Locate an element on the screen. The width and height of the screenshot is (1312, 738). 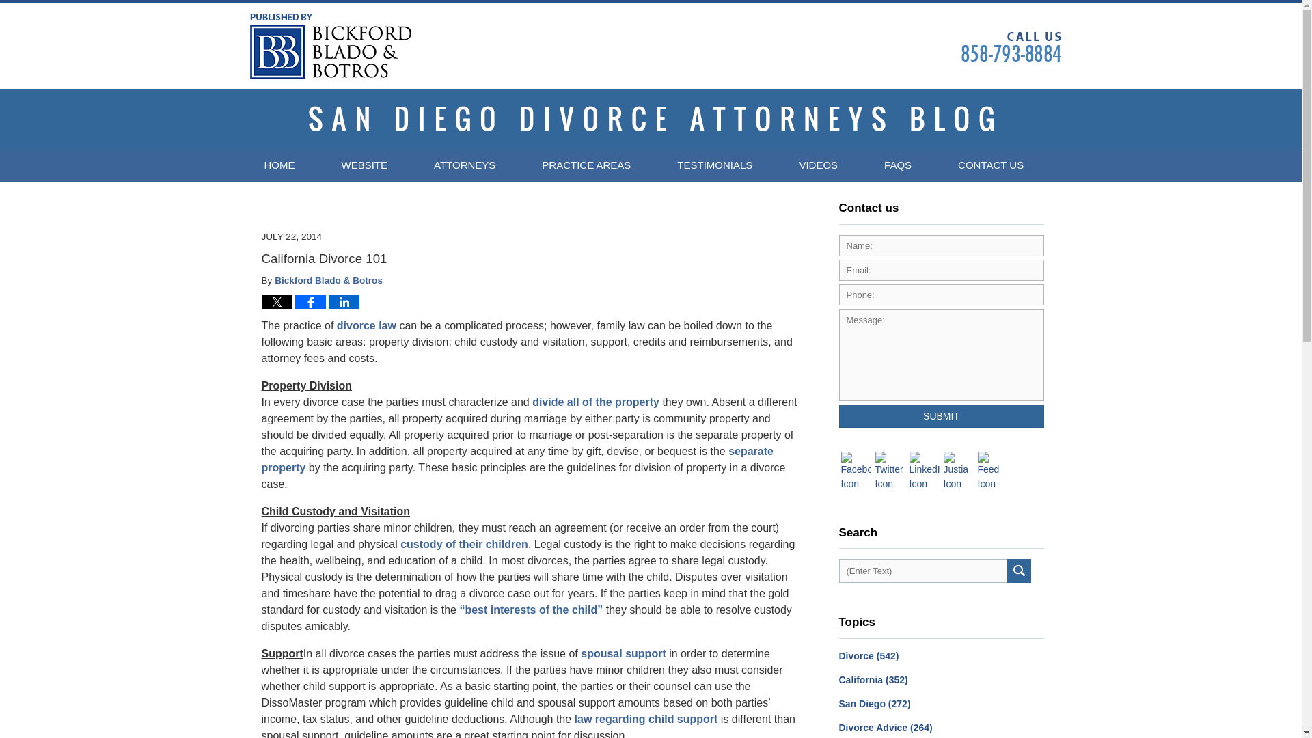
PRACTICE AREAS is located at coordinates (586, 165).